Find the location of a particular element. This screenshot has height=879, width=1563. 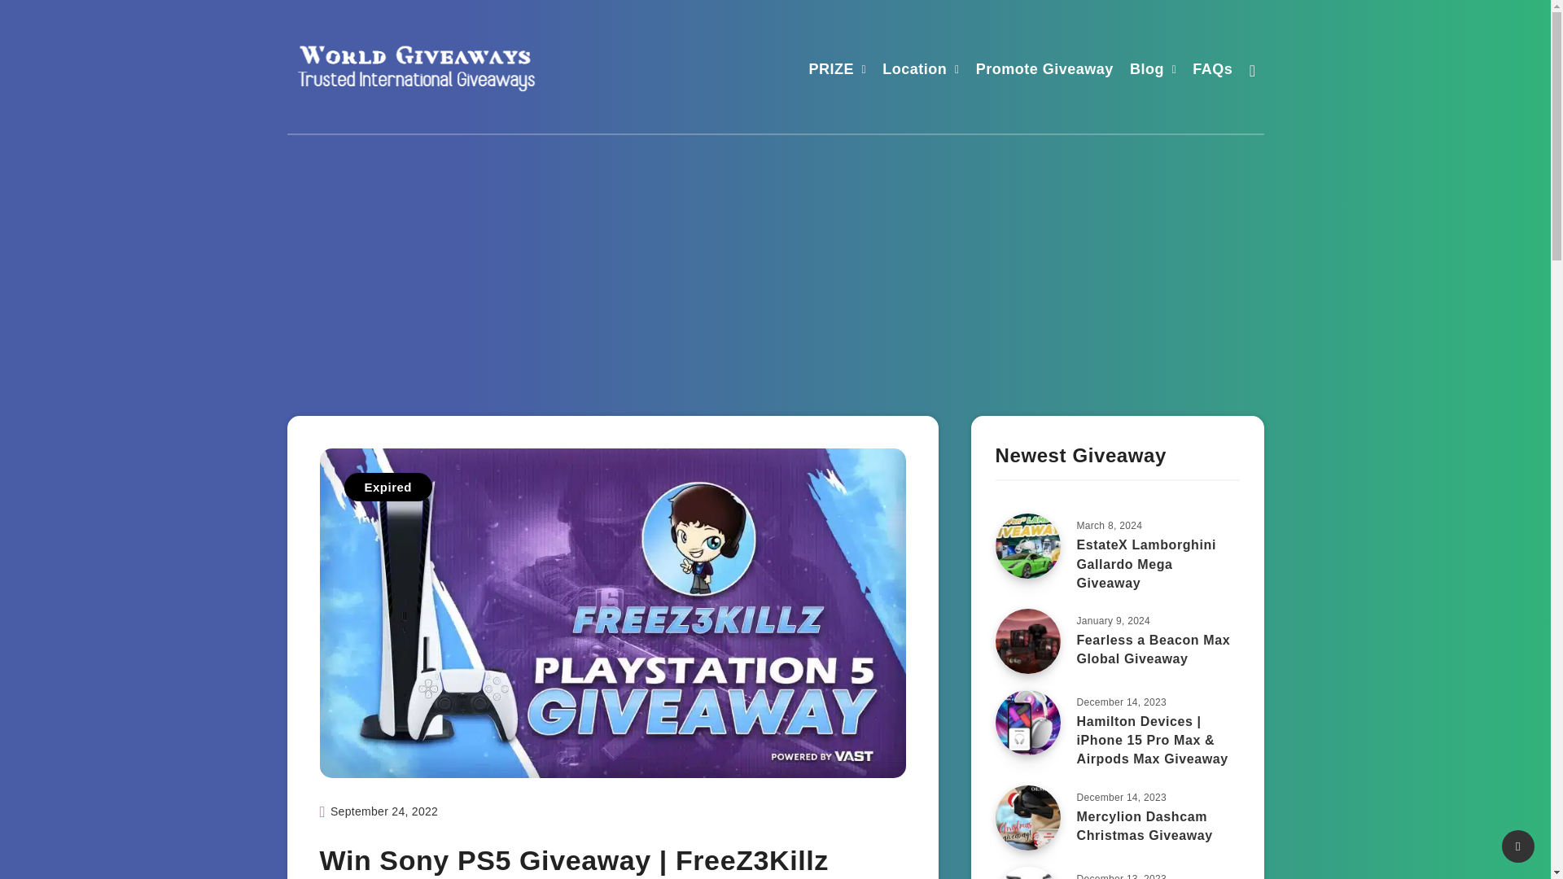

Promote Giveaway is located at coordinates (1044, 71).